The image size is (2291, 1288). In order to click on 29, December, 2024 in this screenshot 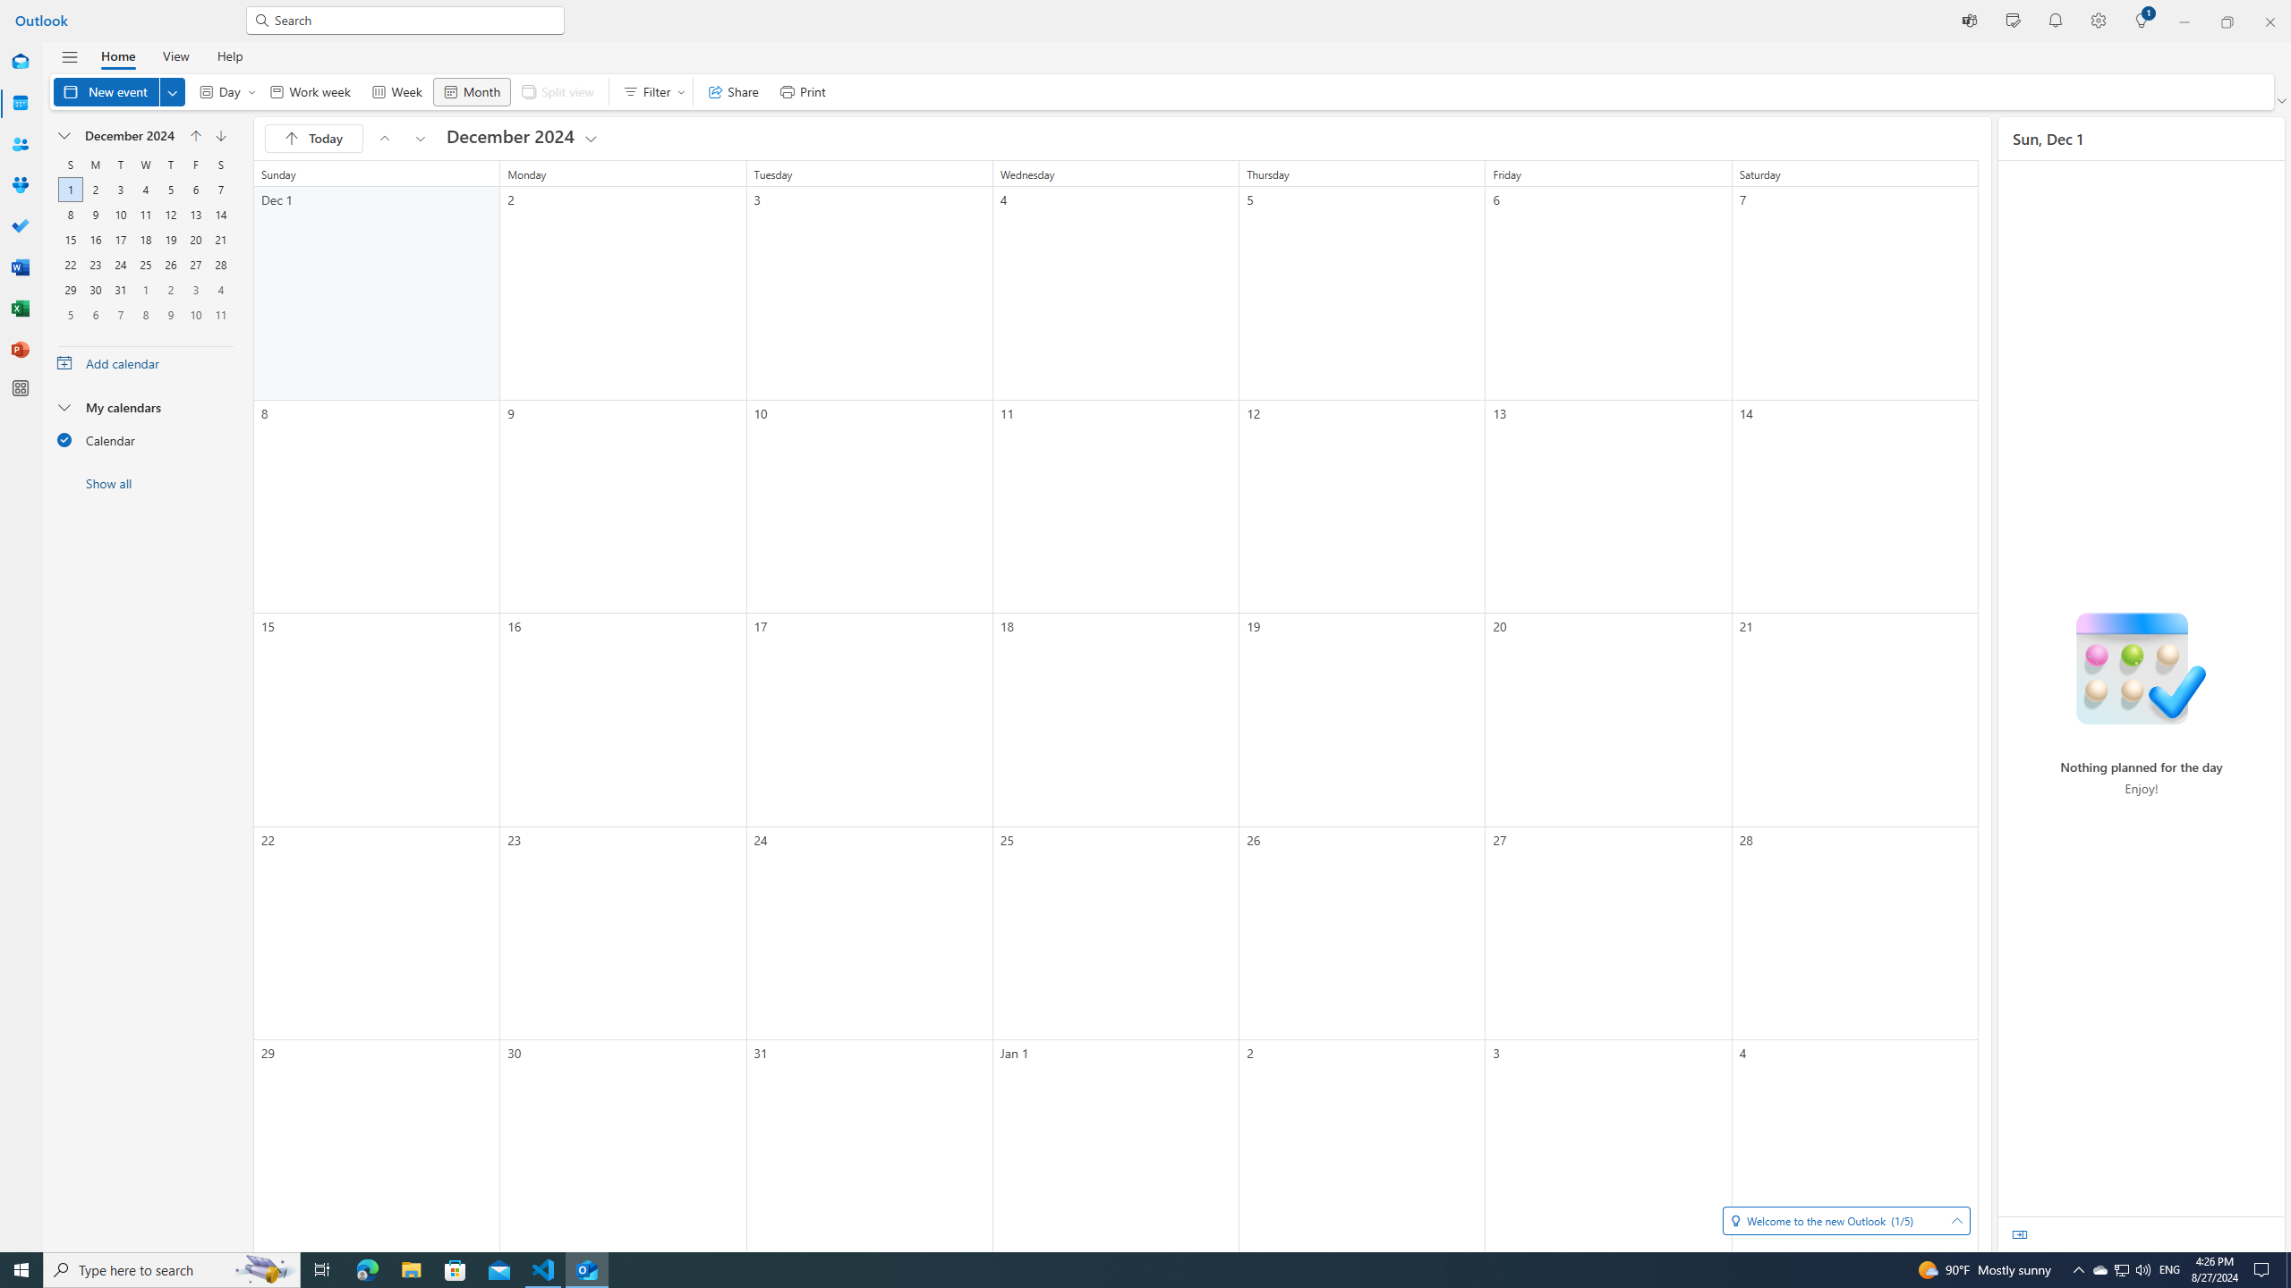, I will do `click(650, 91)`.